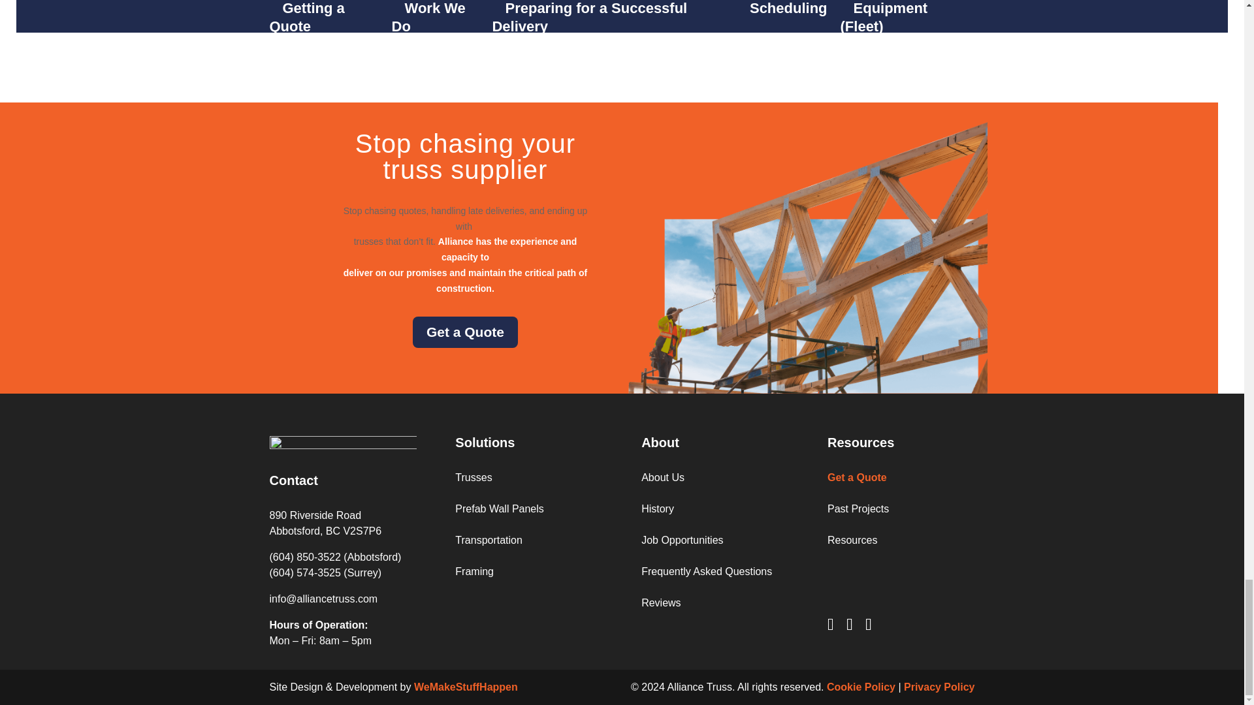 The width and height of the screenshot is (1254, 705). What do you see at coordinates (657, 509) in the screenshot?
I see `History` at bounding box center [657, 509].